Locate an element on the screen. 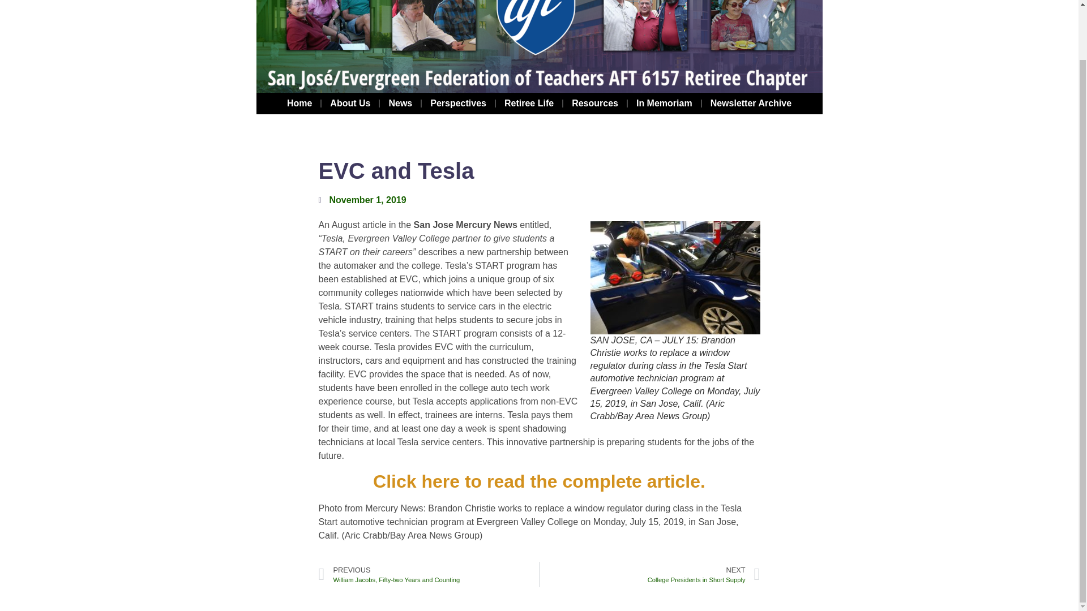  About Us is located at coordinates (459, 103).